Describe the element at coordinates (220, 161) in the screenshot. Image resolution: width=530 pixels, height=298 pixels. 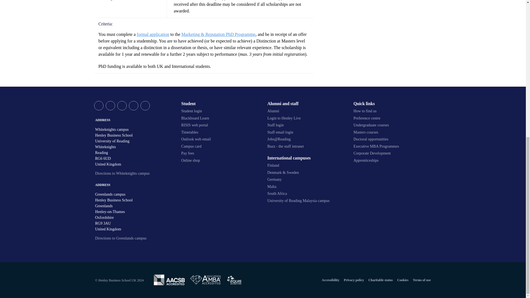
I see `Online shop` at that location.